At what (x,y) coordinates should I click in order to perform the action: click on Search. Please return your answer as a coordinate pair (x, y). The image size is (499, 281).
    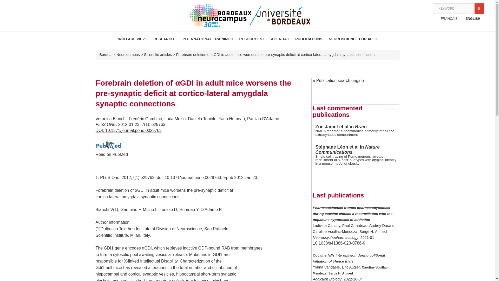
    Looking at the image, I should click on (480, 8).